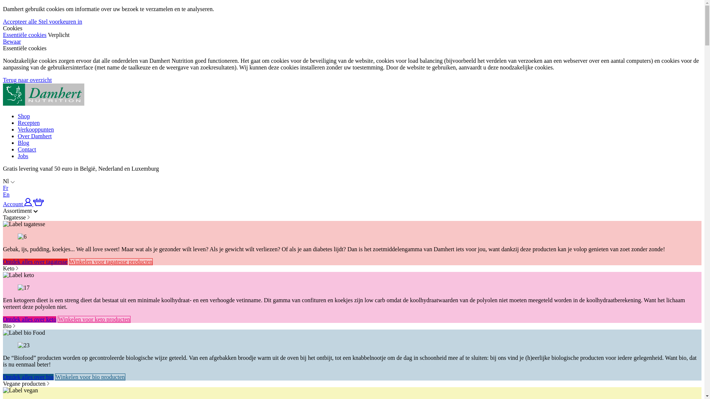  I want to click on Recepten, so click(29, 123).